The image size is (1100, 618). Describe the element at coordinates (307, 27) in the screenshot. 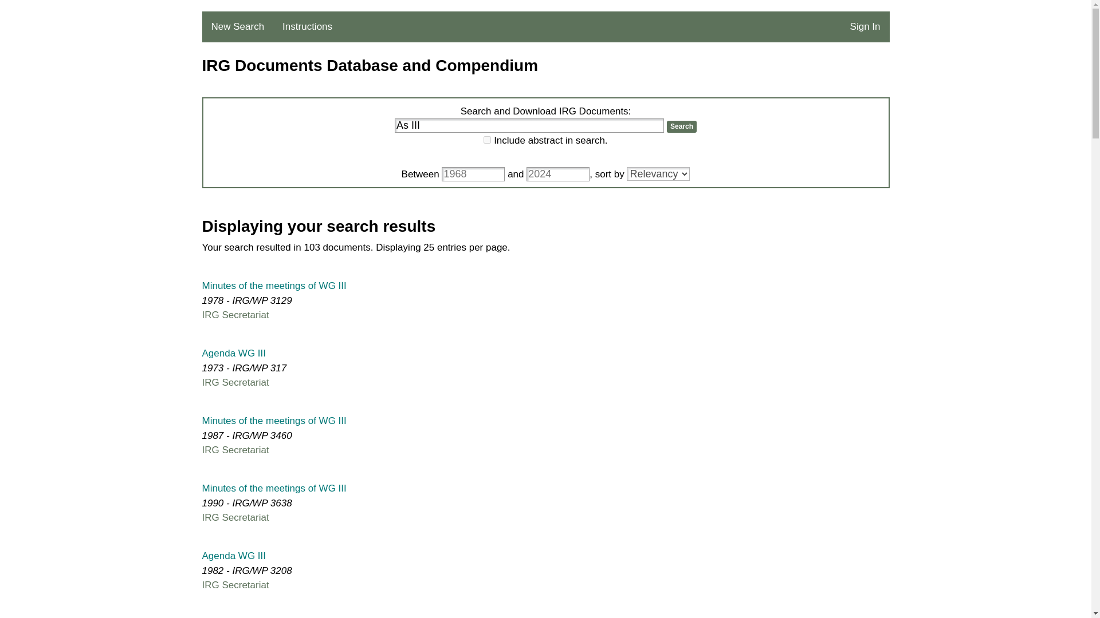

I see `Instructions` at that location.